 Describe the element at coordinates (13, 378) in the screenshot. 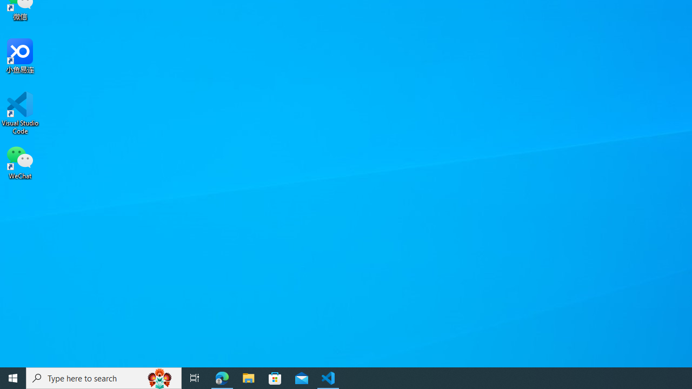

I see `Start` at that location.